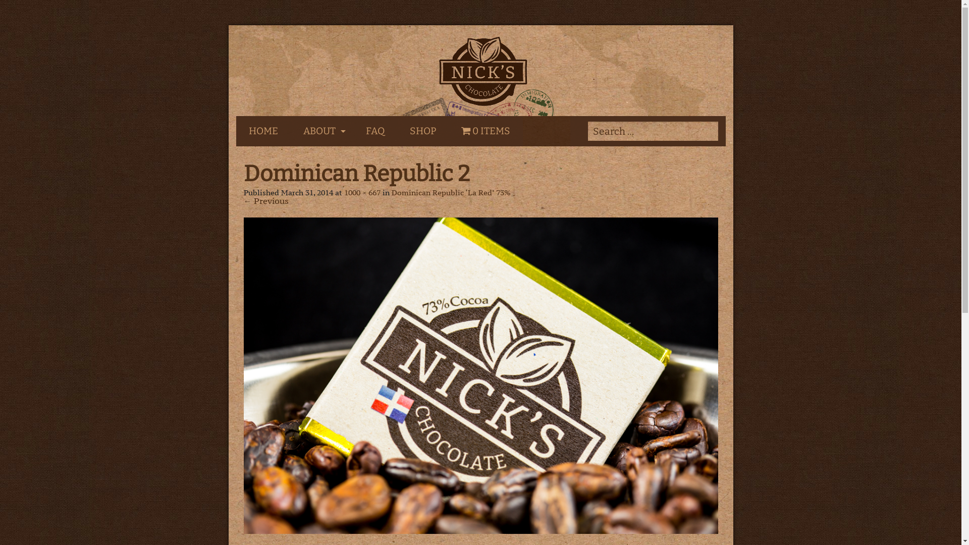 The height and width of the screenshot is (545, 969). What do you see at coordinates (375, 131) in the screenshot?
I see `FAQ` at bounding box center [375, 131].